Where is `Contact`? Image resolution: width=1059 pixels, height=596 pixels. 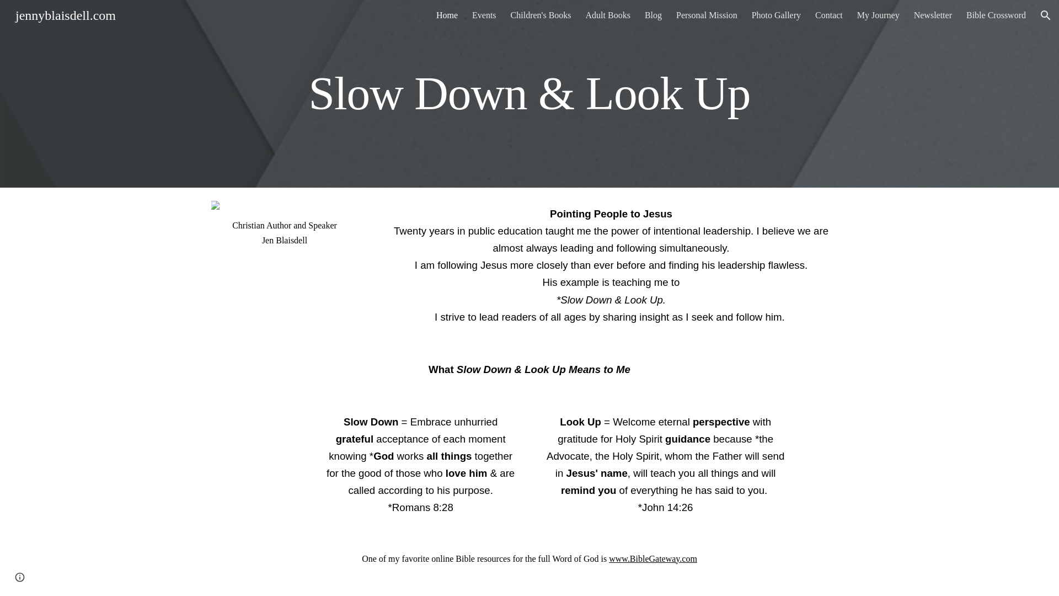 Contact is located at coordinates (829, 15).